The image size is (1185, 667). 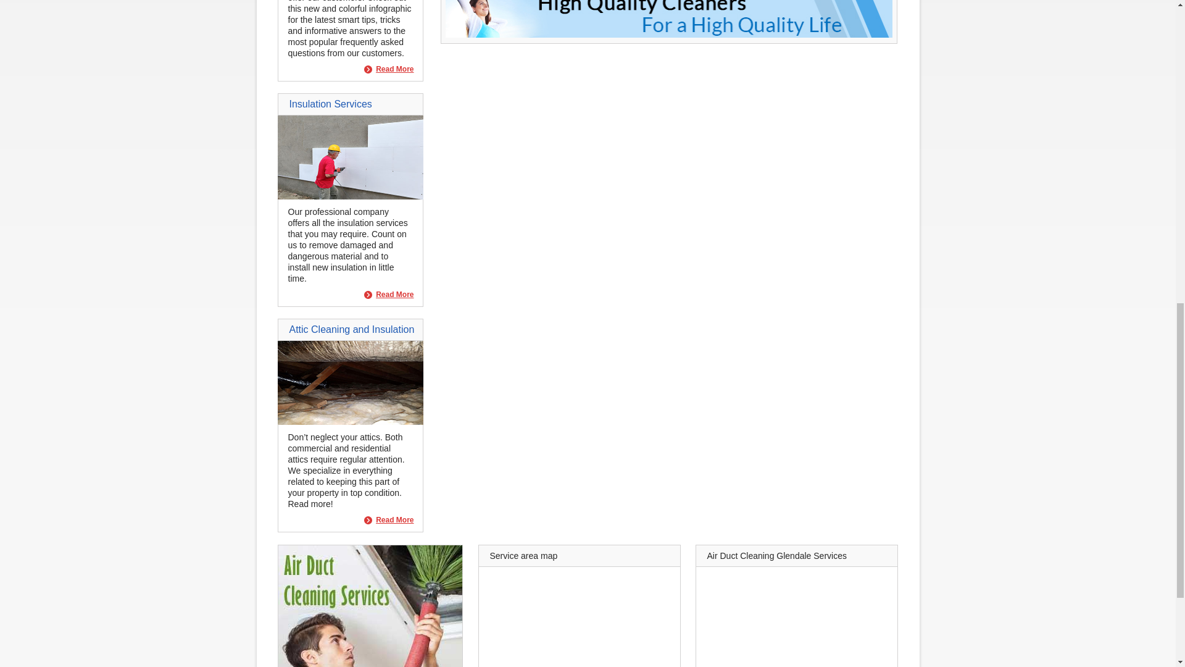 I want to click on Insulation Services, so click(x=350, y=196).